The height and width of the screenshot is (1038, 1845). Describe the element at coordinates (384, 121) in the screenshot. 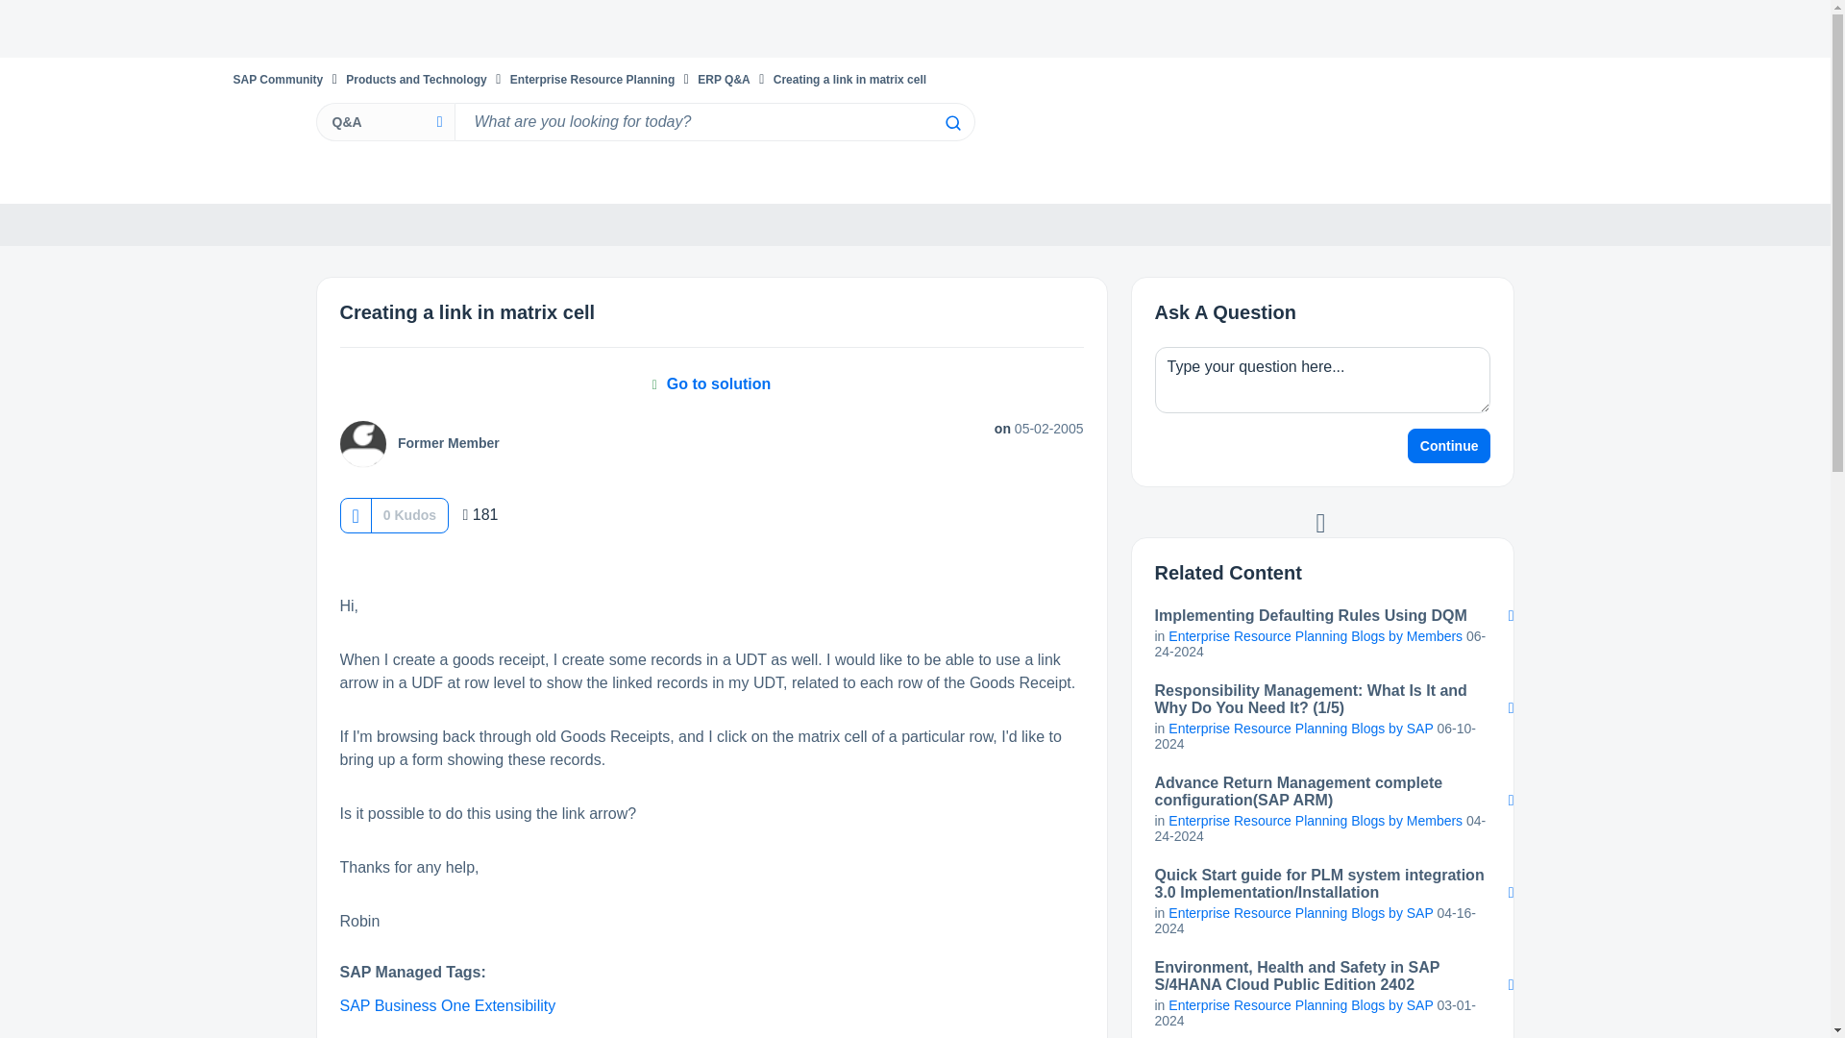

I see `Search Granularity` at that location.